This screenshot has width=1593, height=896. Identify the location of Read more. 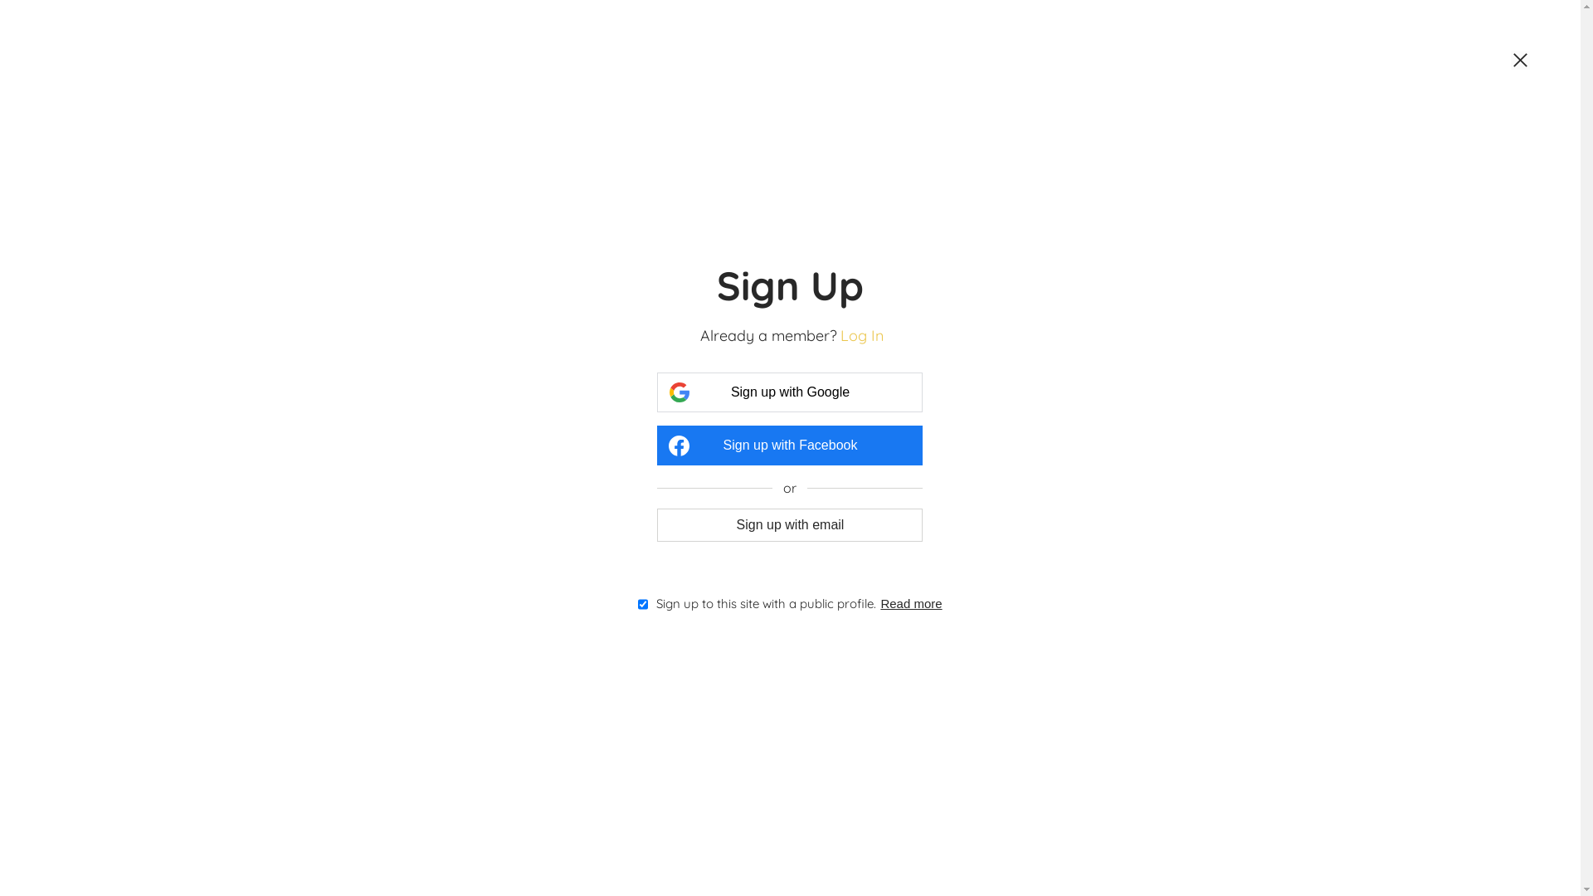
(911, 604).